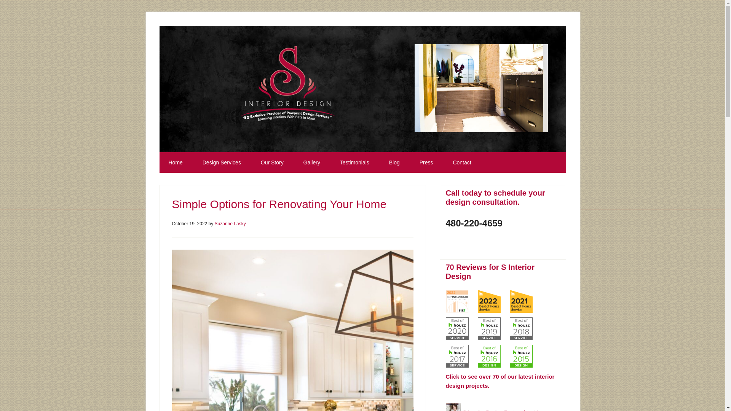  What do you see at coordinates (426, 162) in the screenshot?
I see `Press` at bounding box center [426, 162].